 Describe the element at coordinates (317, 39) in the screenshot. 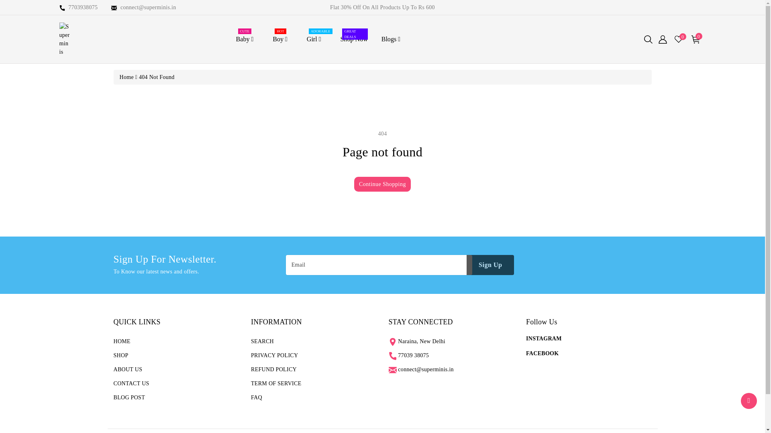

I see `Facebook handle` at that location.